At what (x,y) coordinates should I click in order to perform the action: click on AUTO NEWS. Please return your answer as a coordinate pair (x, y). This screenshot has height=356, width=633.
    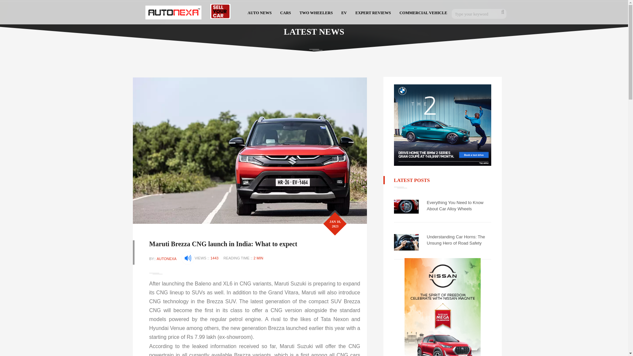
    Looking at the image, I should click on (259, 12).